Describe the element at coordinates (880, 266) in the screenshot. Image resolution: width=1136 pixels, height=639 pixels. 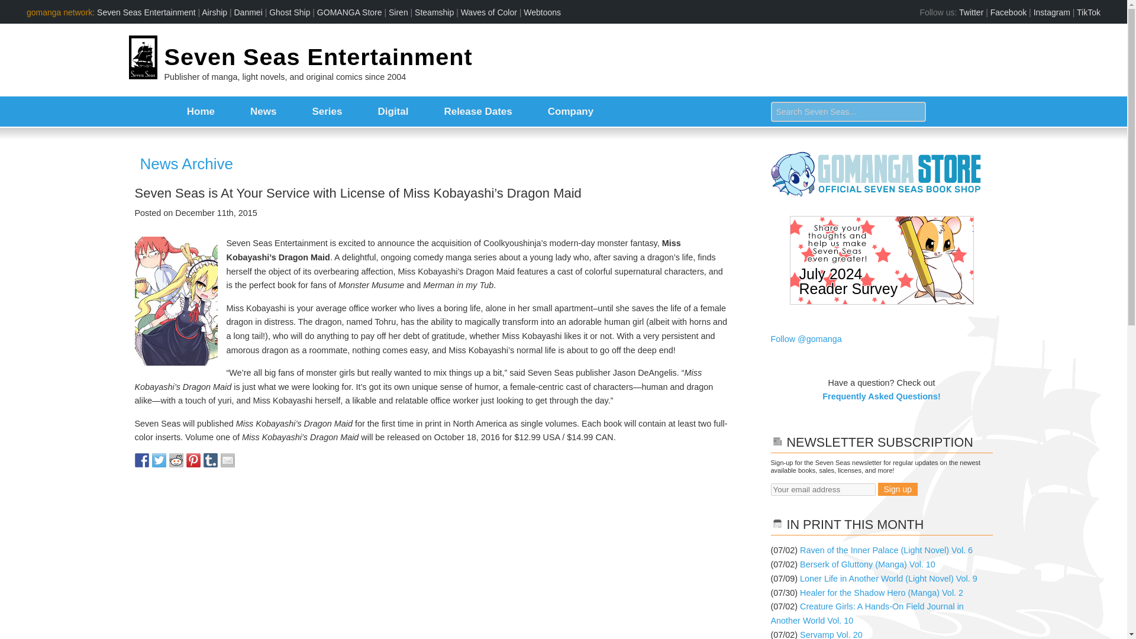
I see `Seven Seas July 2024 Survey` at that location.